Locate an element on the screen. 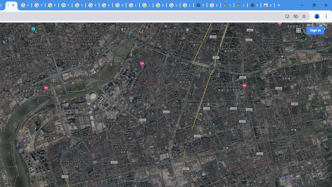  Google Maps is located at coordinates (227, 5).